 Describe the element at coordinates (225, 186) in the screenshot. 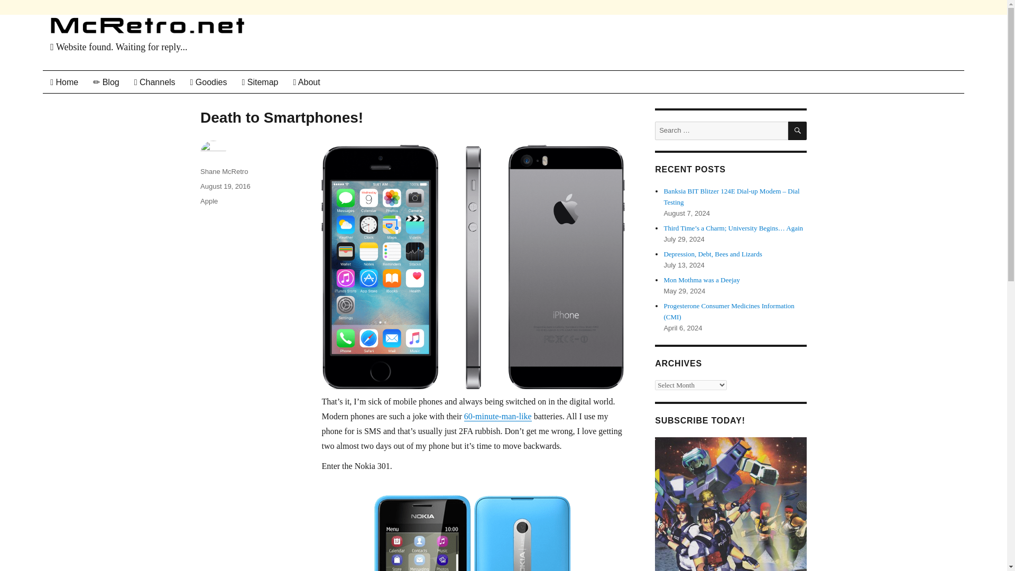

I see `August 19, 2016` at that location.